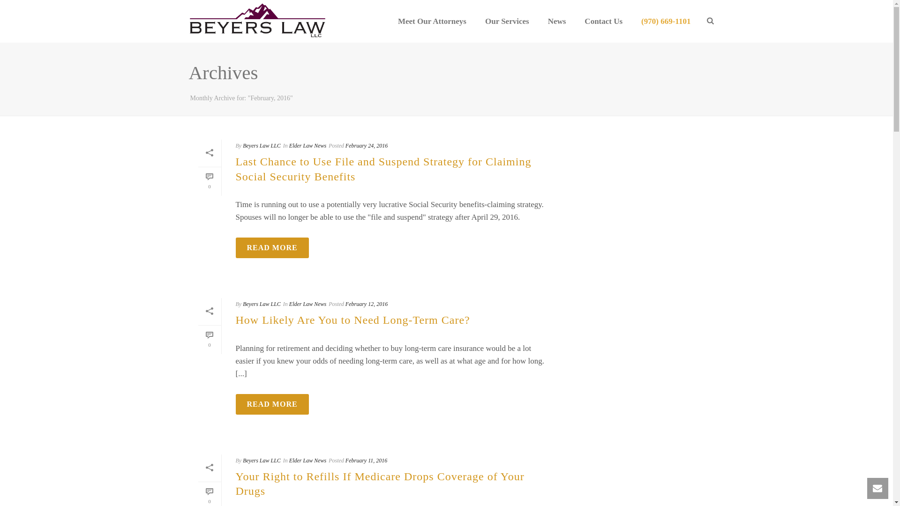  I want to click on Contact Us, so click(603, 22).